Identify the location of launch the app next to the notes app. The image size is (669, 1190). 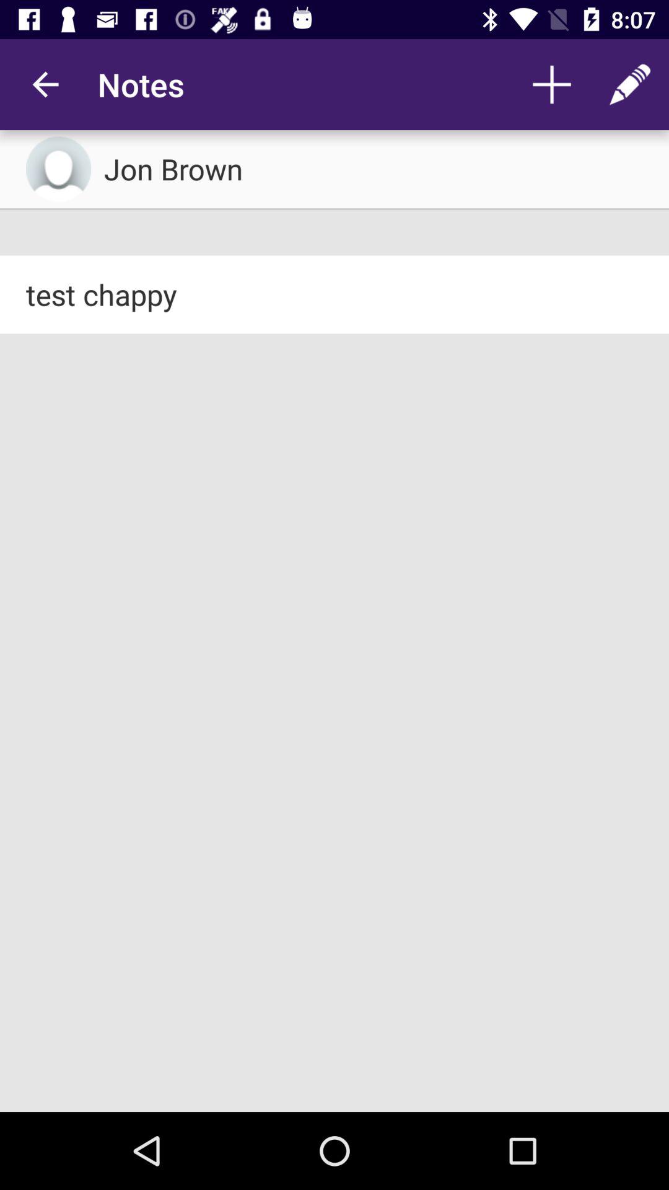
(551, 84).